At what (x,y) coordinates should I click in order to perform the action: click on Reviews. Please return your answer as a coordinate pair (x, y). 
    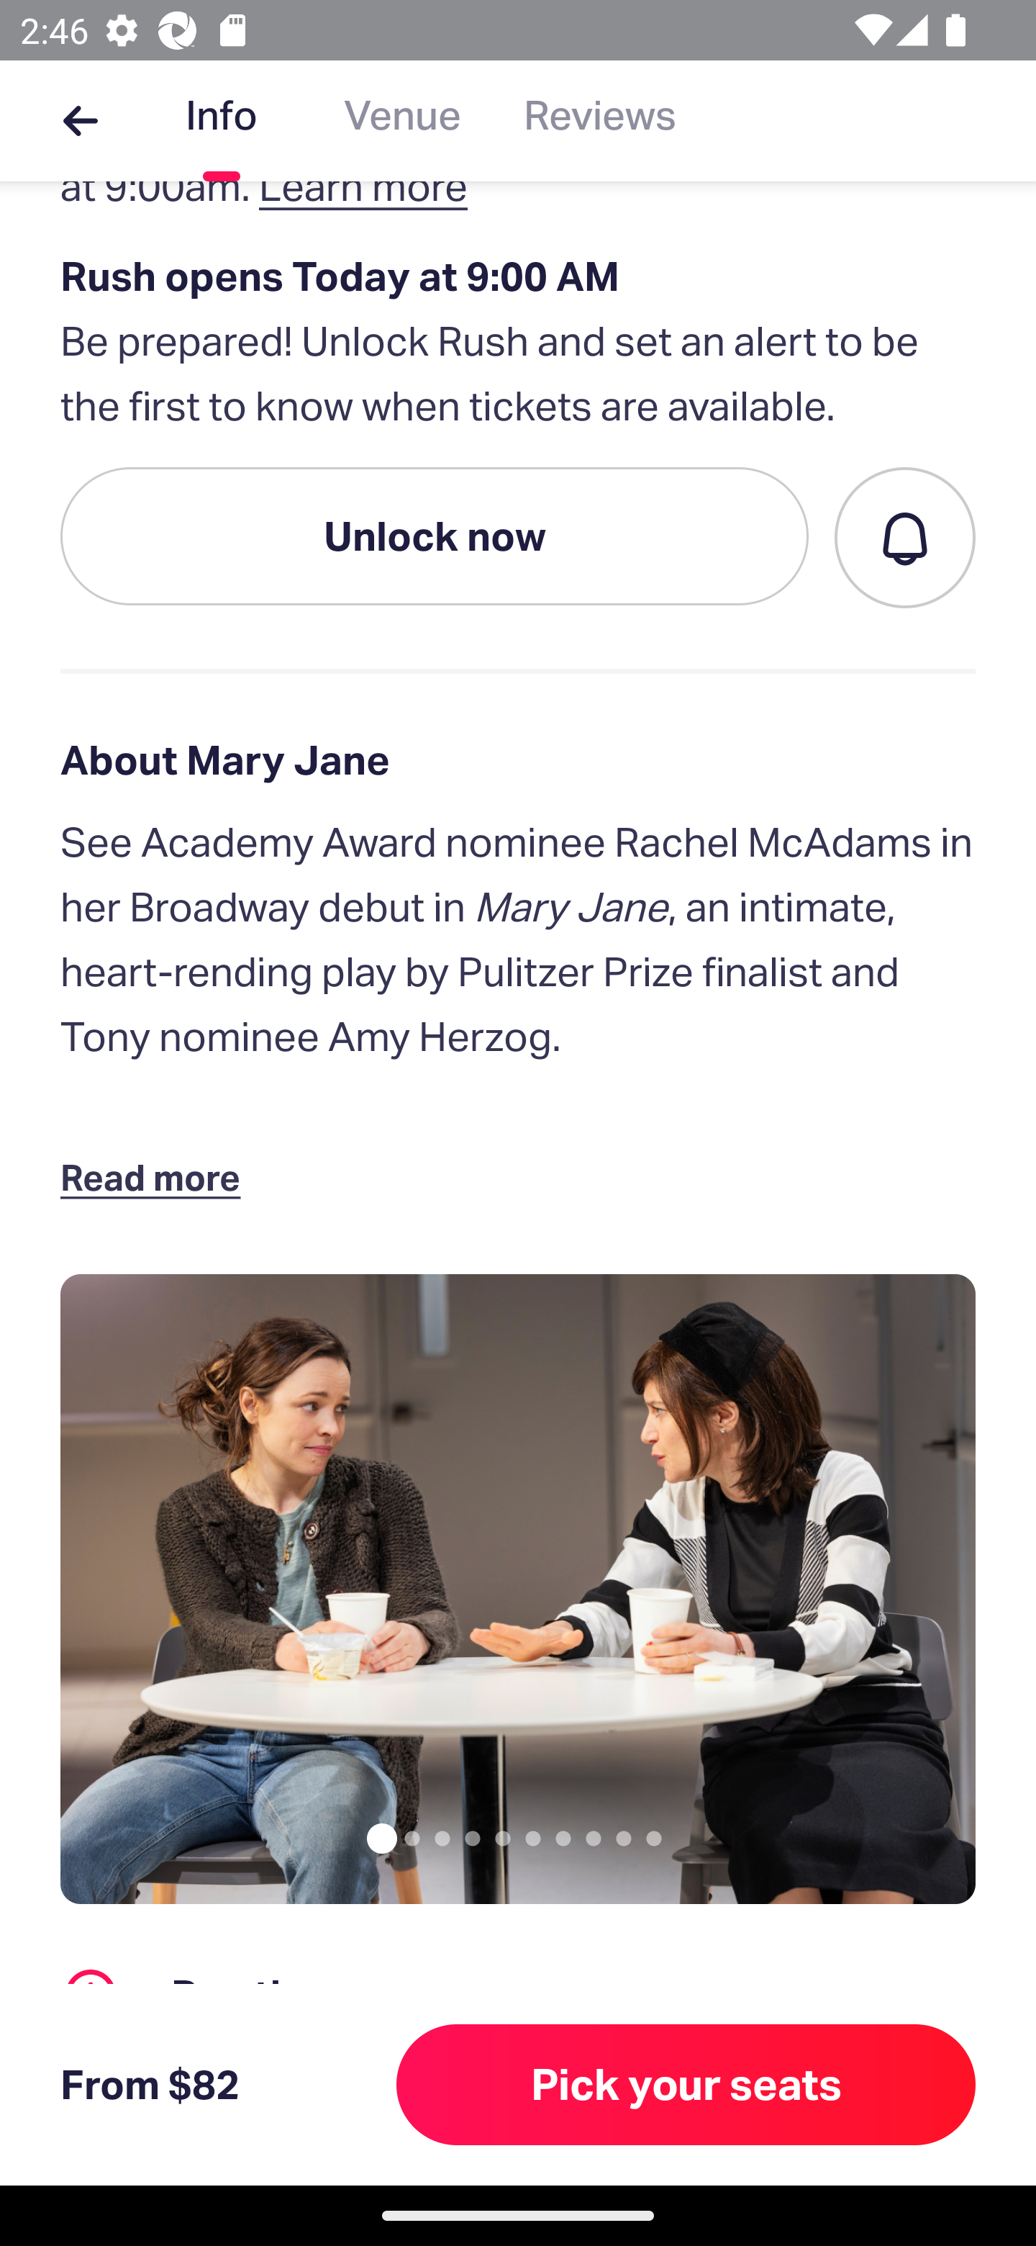
    Looking at the image, I should click on (600, 121).